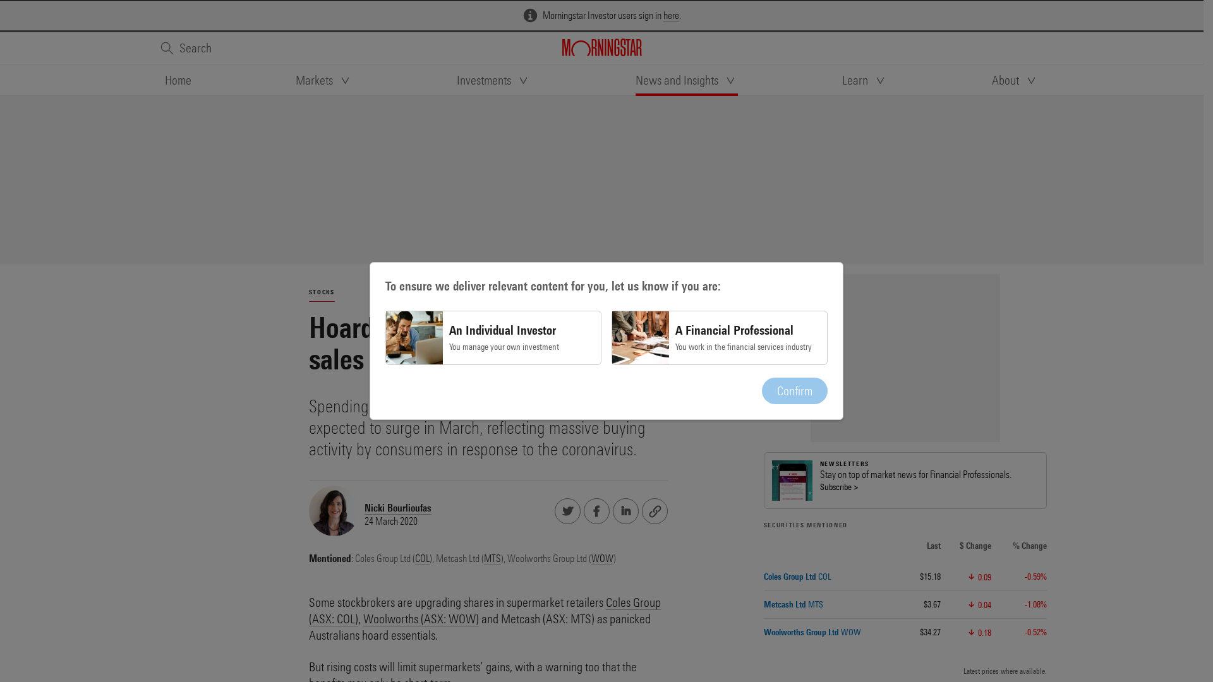 The image size is (1213, 682). I want to click on MTS, so click(493, 559).